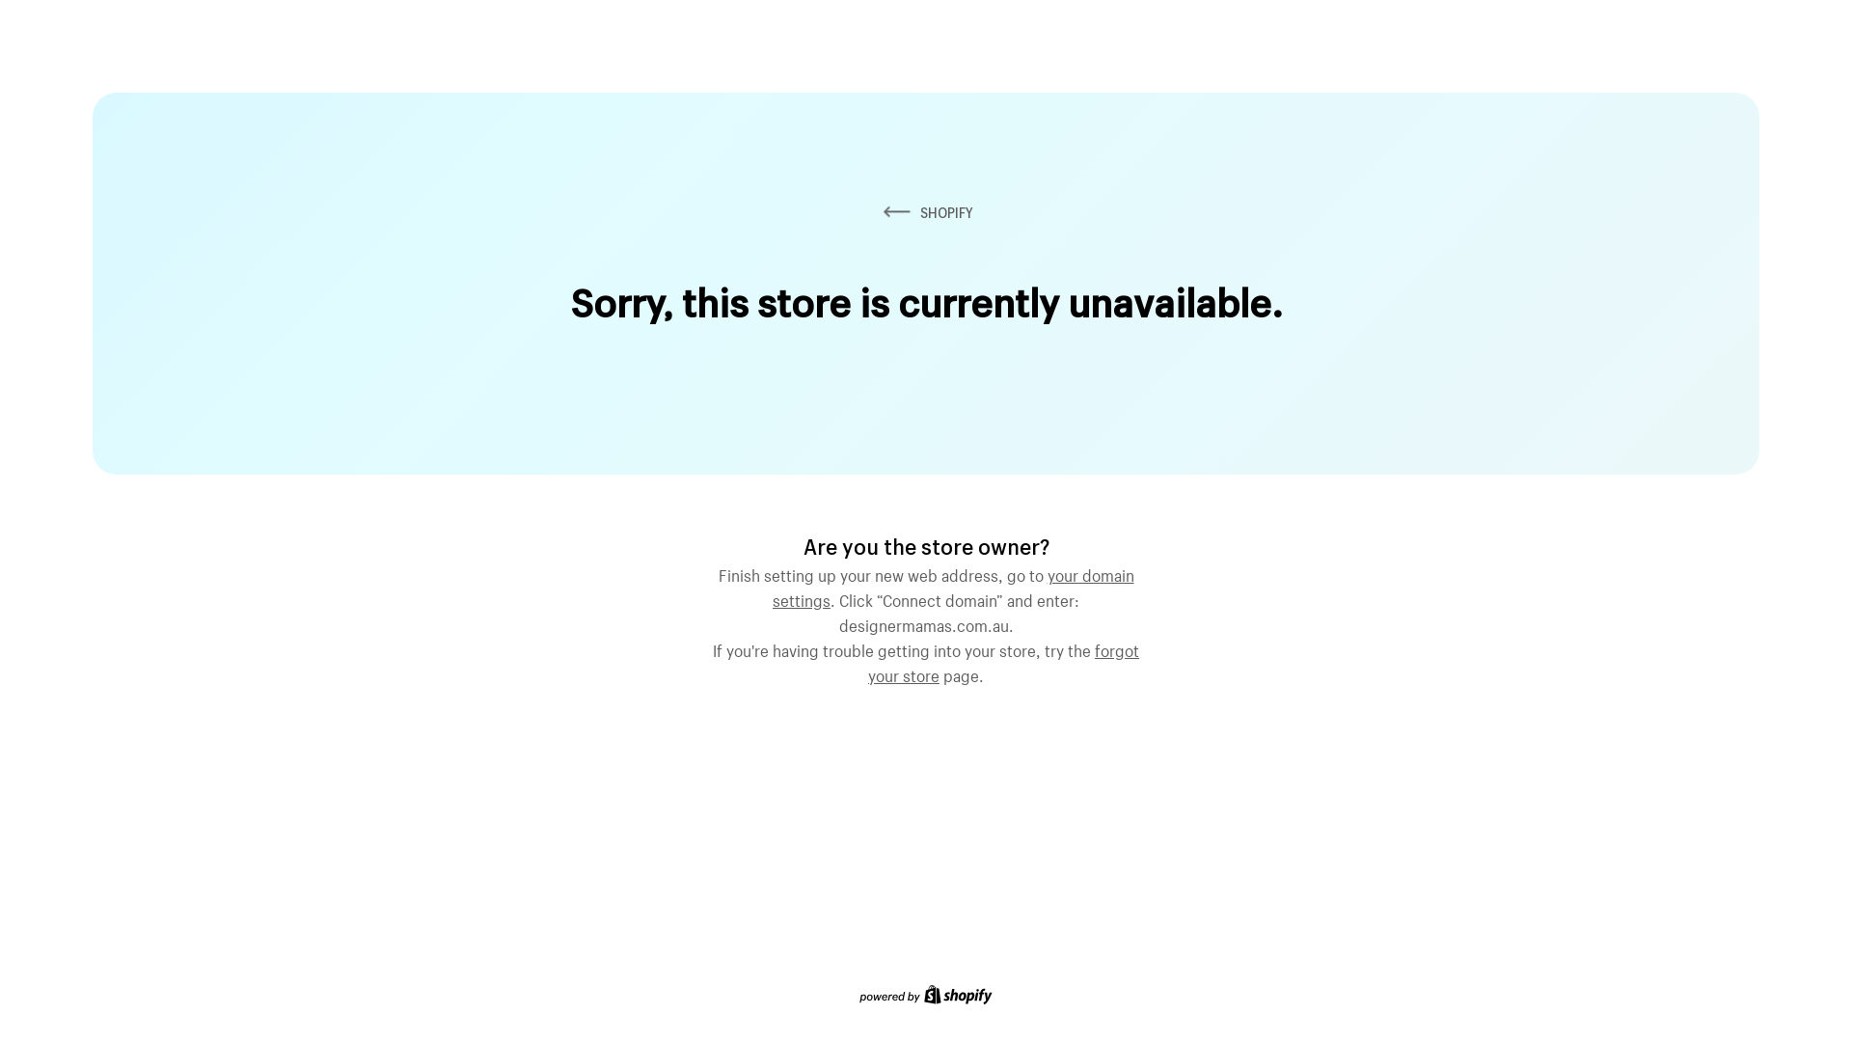 The image size is (1852, 1042). I want to click on forgot your store, so click(1003, 661).